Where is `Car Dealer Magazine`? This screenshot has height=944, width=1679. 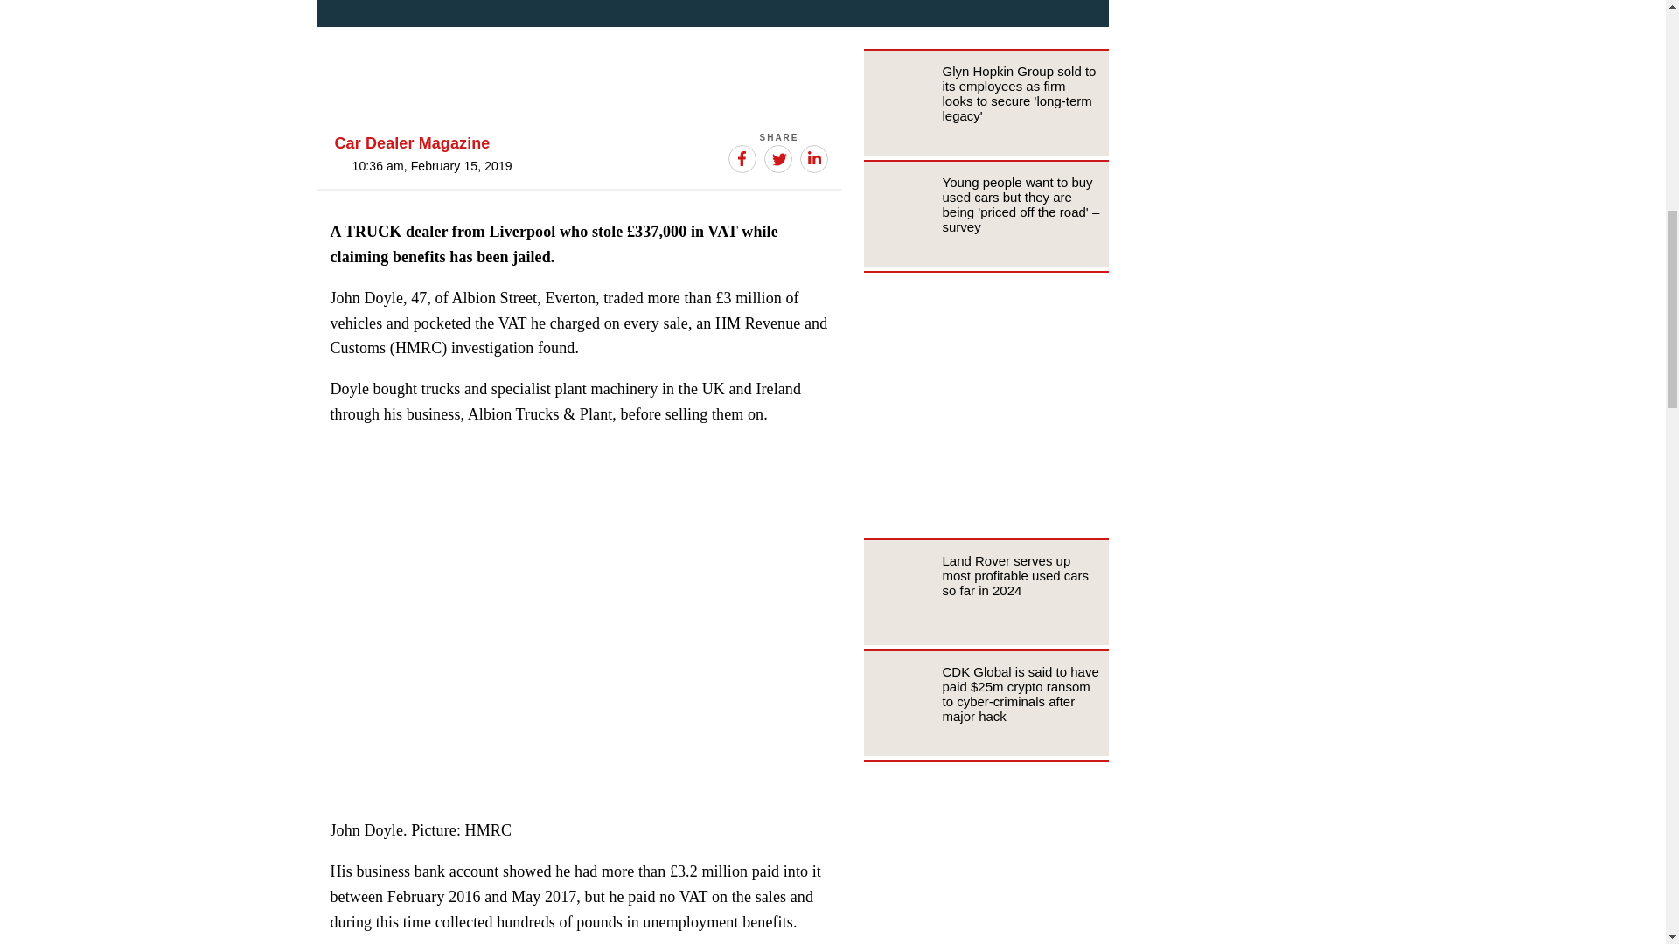 Car Dealer Magazine is located at coordinates (412, 143).